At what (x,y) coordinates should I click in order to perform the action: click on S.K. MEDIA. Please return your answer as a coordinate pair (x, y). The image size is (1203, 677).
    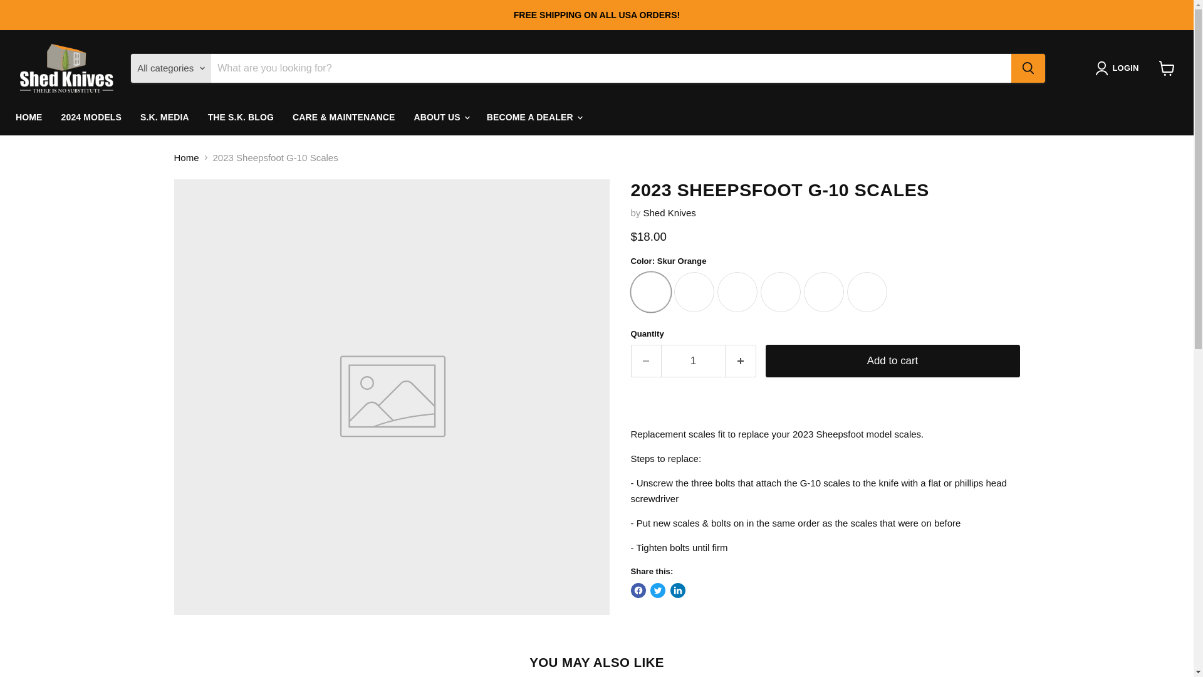
    Looking at the image, I should click on (164, 118).